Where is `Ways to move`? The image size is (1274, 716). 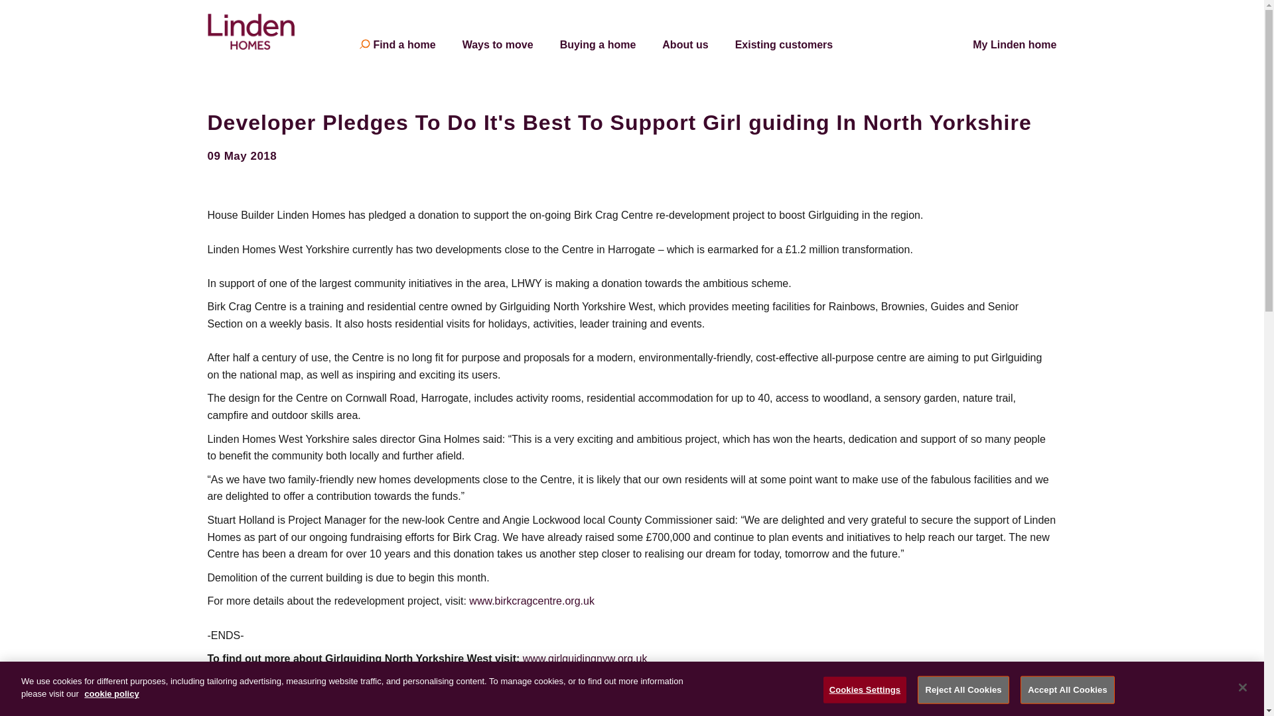
Ways to move is located at coordinates (498, 45).